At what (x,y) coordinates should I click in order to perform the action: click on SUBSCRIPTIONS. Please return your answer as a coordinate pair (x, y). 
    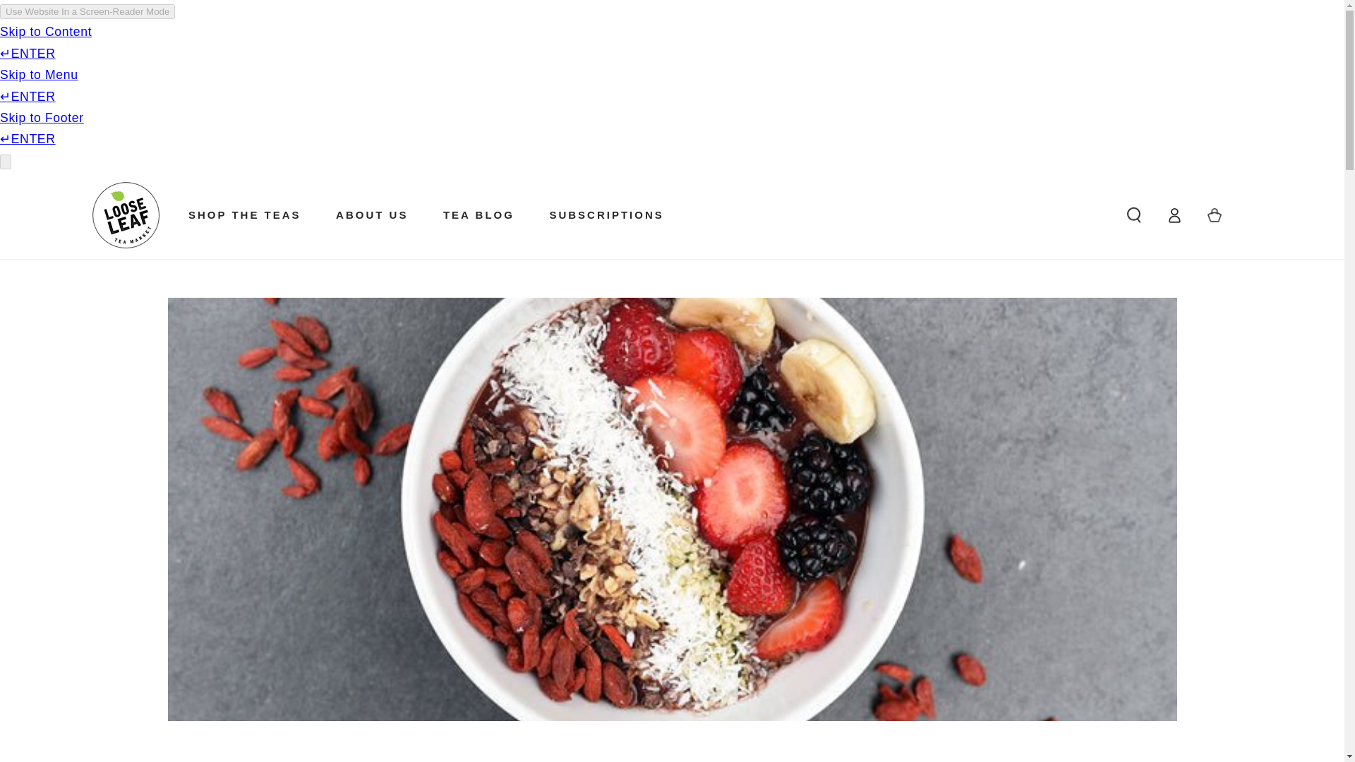
    Looking at the image, I should click on (606, 214).